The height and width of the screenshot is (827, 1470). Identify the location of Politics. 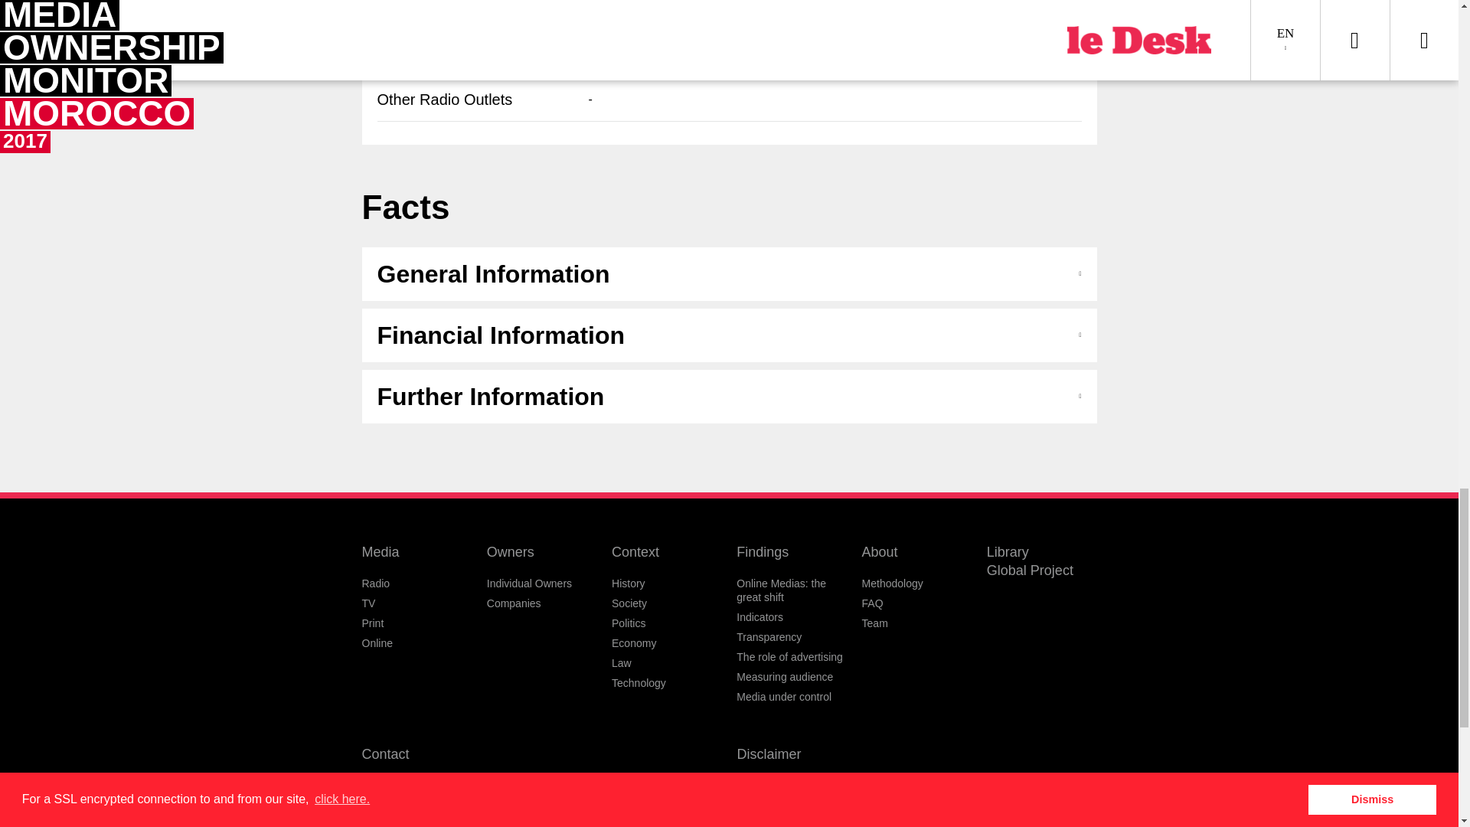
(628, 623).